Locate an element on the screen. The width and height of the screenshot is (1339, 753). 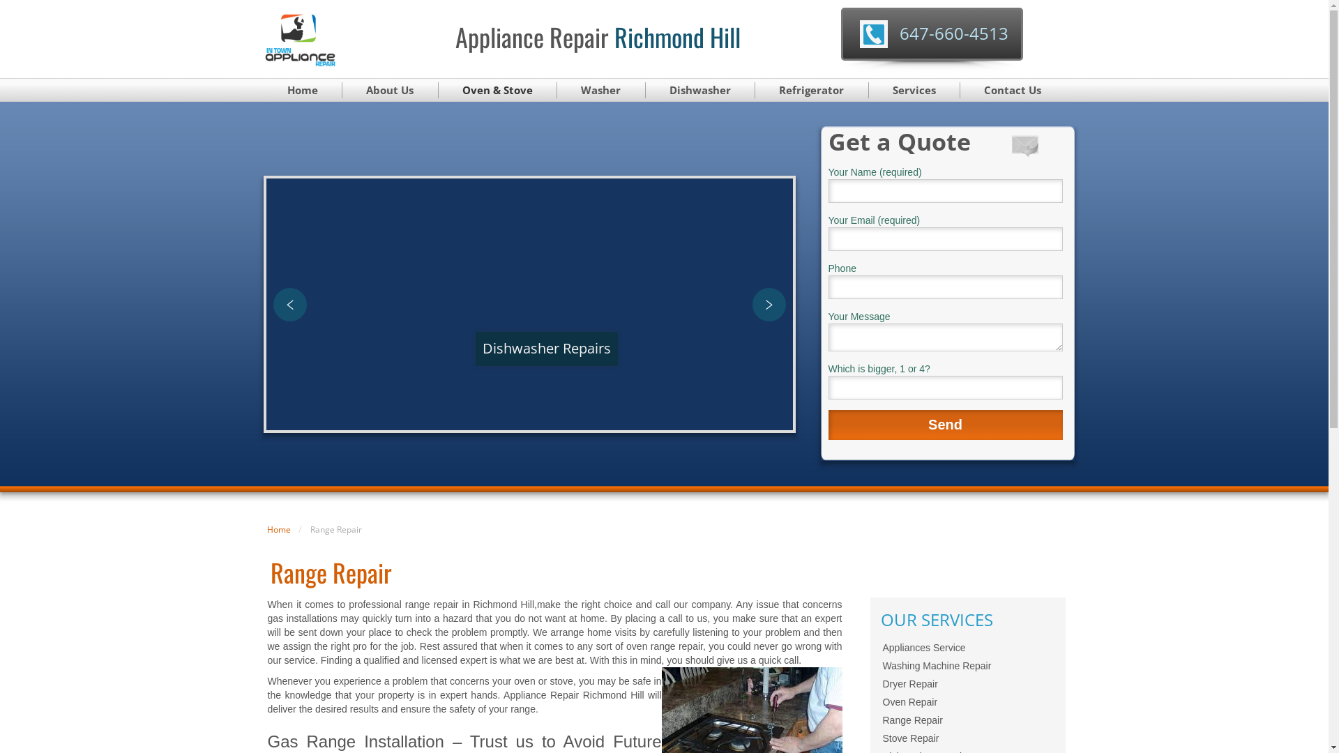
Stove Repair is located at coordinates (967, 738).